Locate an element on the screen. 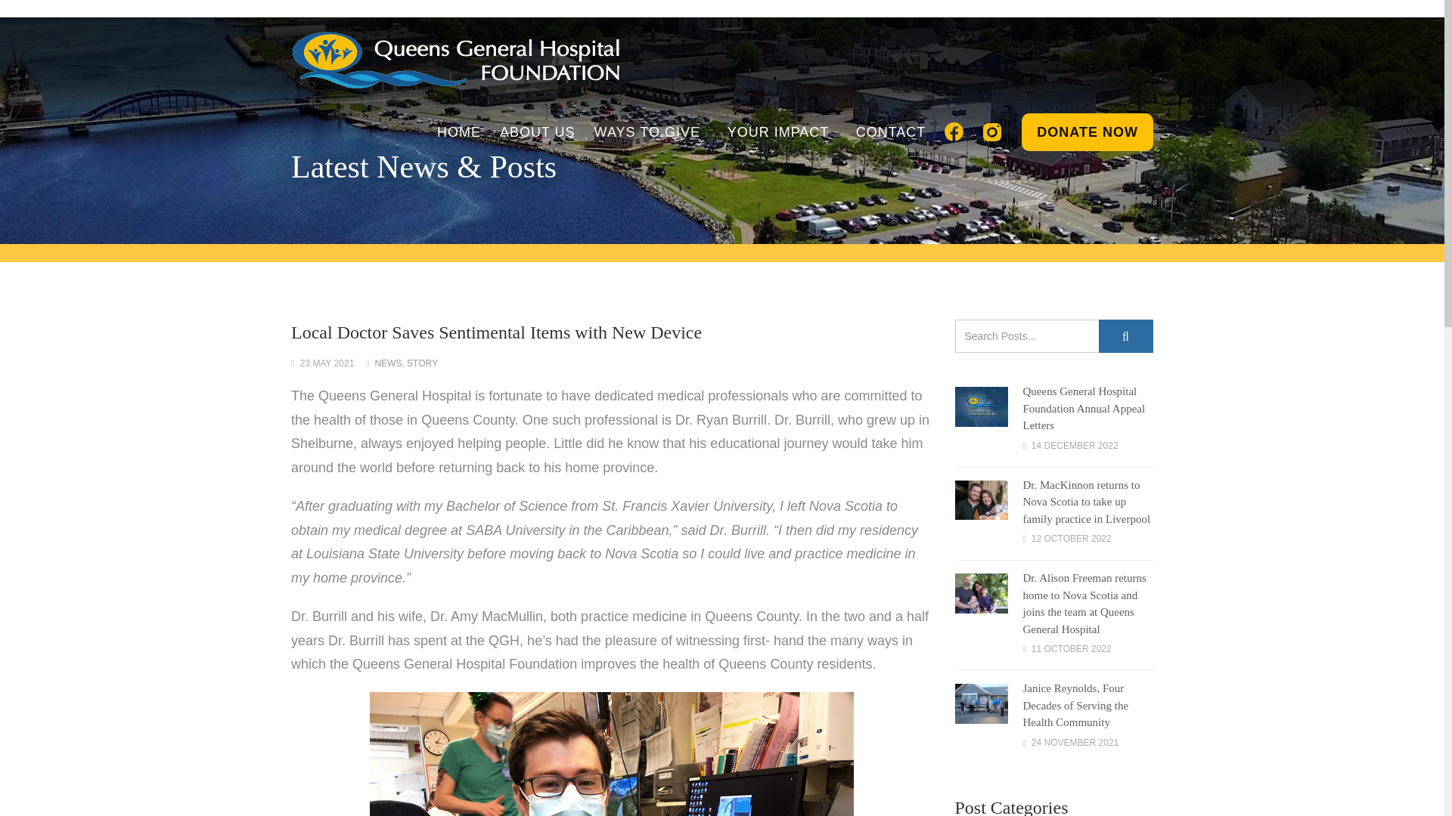  HOME is located at coordinates (458, 131).